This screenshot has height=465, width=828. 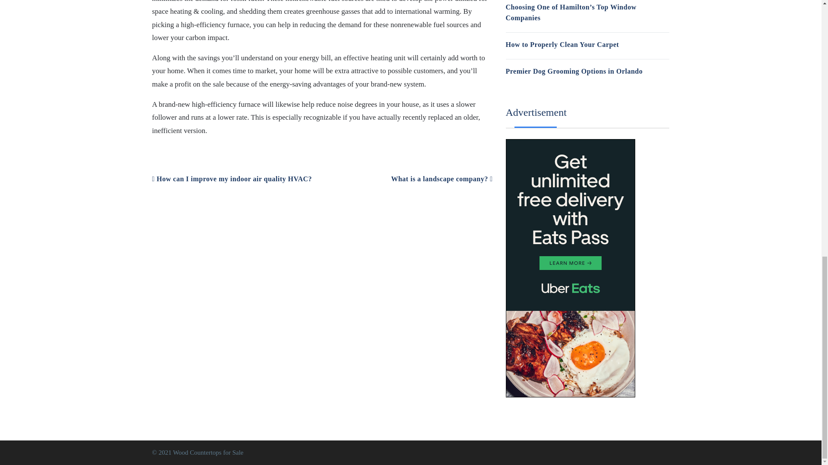 I want to click on How to Properly Clean Your Carpet, so click(x=561, y=45).